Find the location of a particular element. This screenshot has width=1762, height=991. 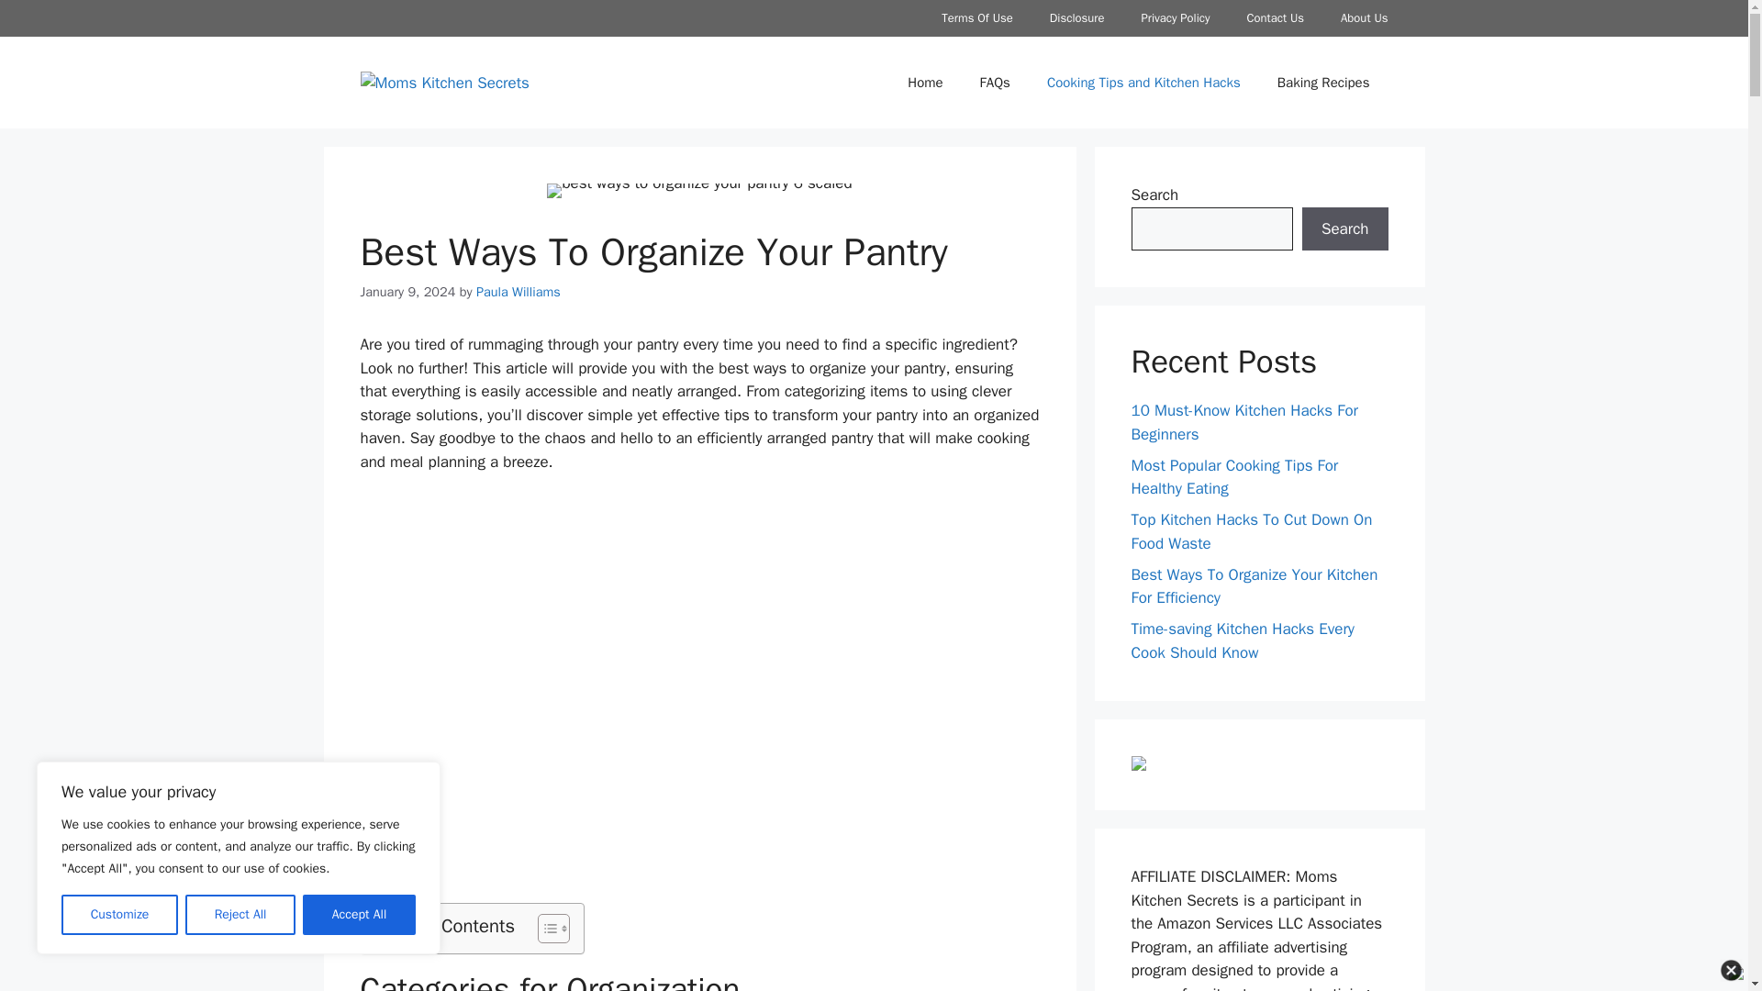

Home is located at coordinates (925, 83).